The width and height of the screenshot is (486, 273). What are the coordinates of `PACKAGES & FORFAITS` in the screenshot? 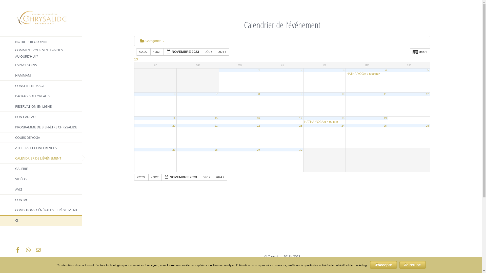 It's located at (41, 96).